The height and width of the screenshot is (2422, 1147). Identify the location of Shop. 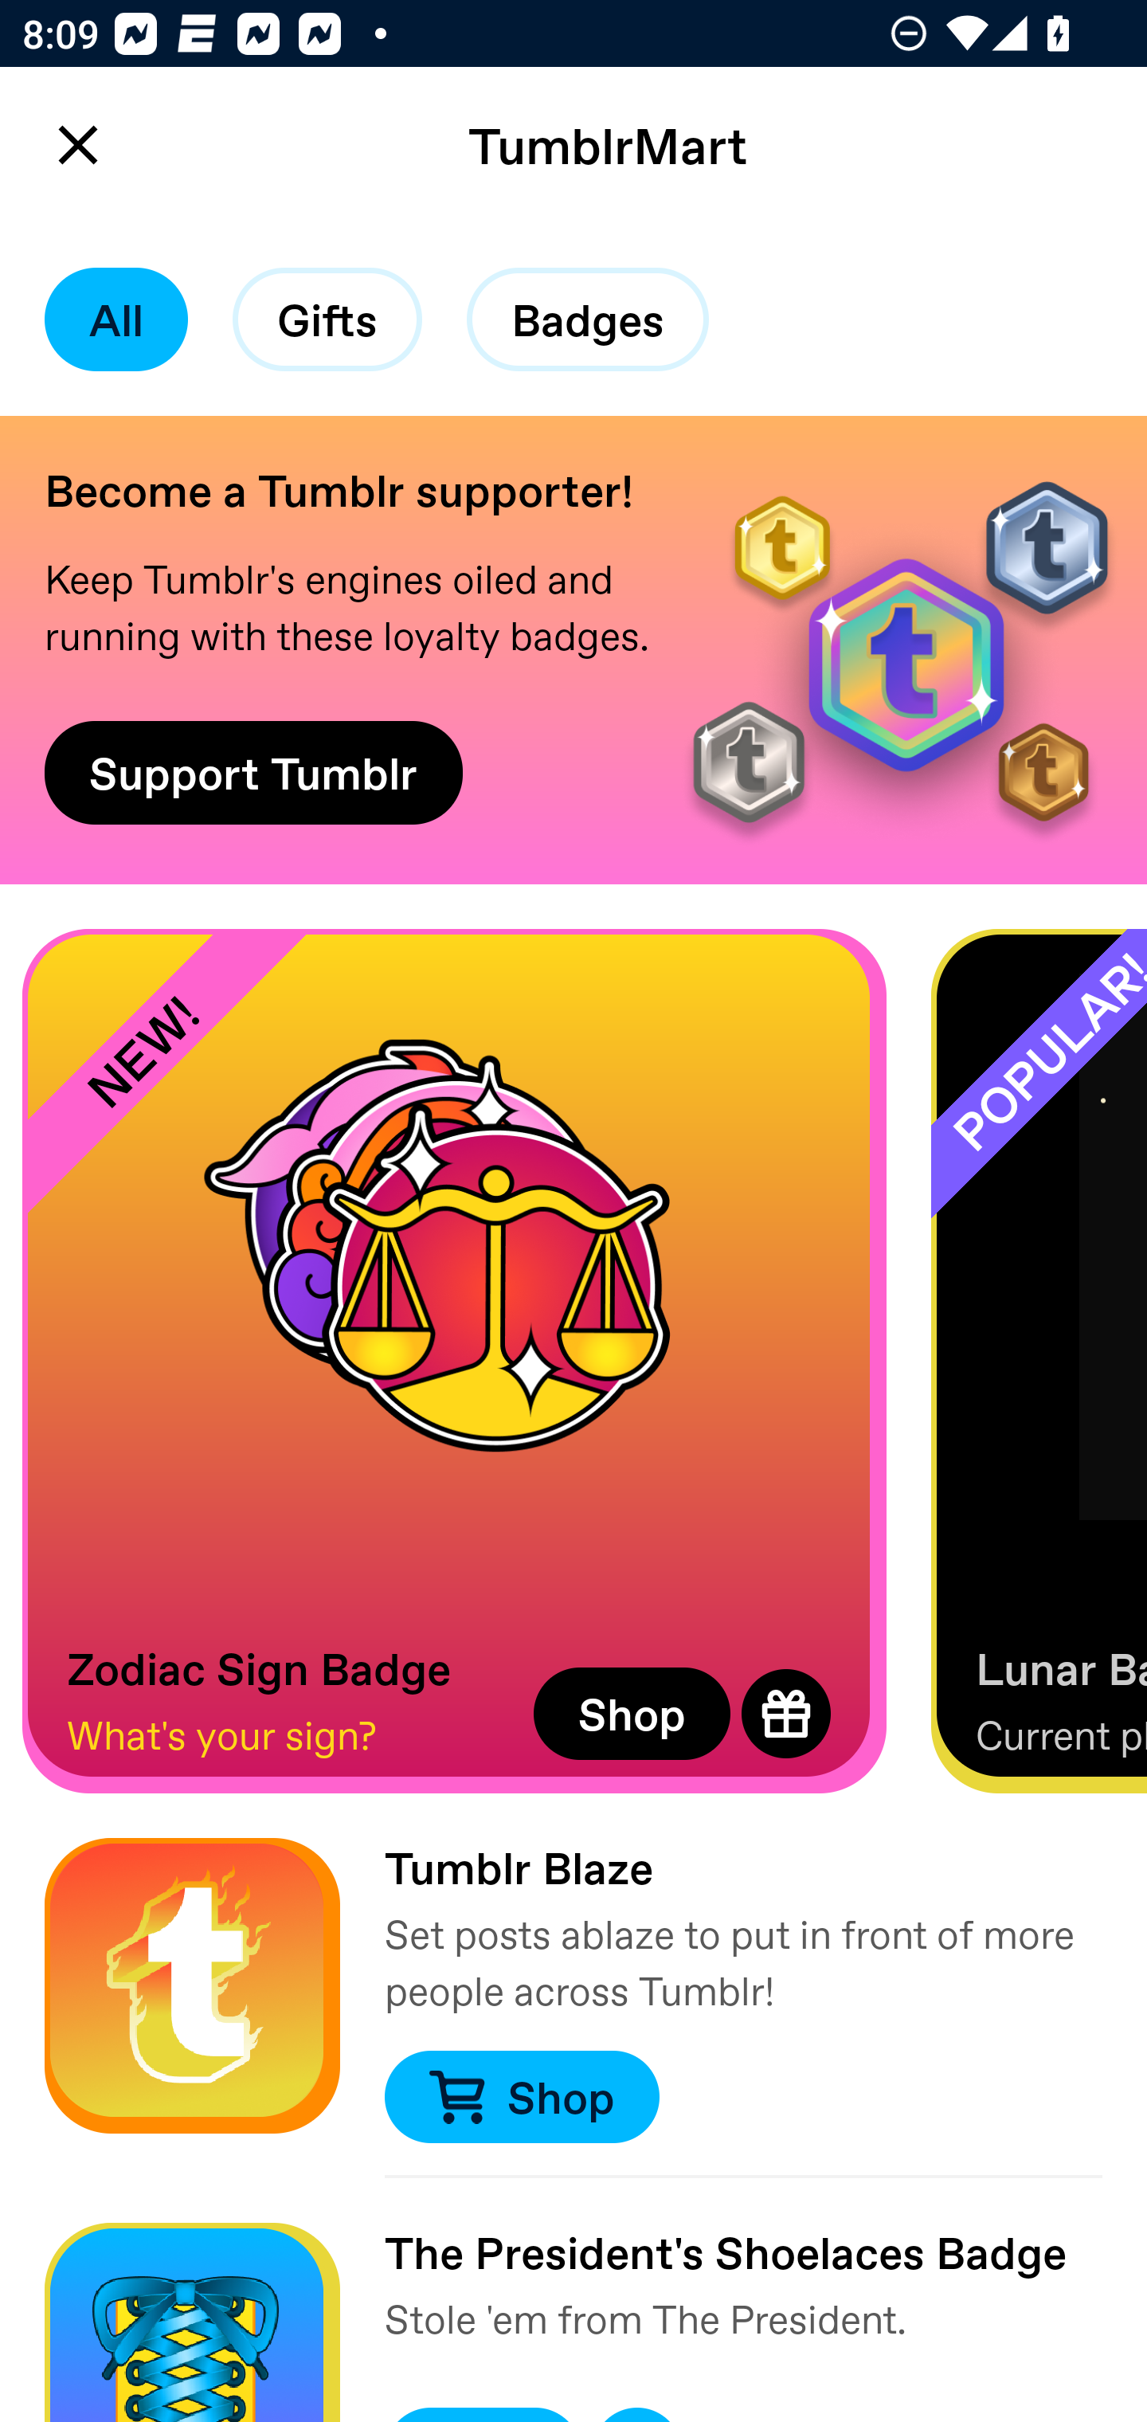
(521, 2097).